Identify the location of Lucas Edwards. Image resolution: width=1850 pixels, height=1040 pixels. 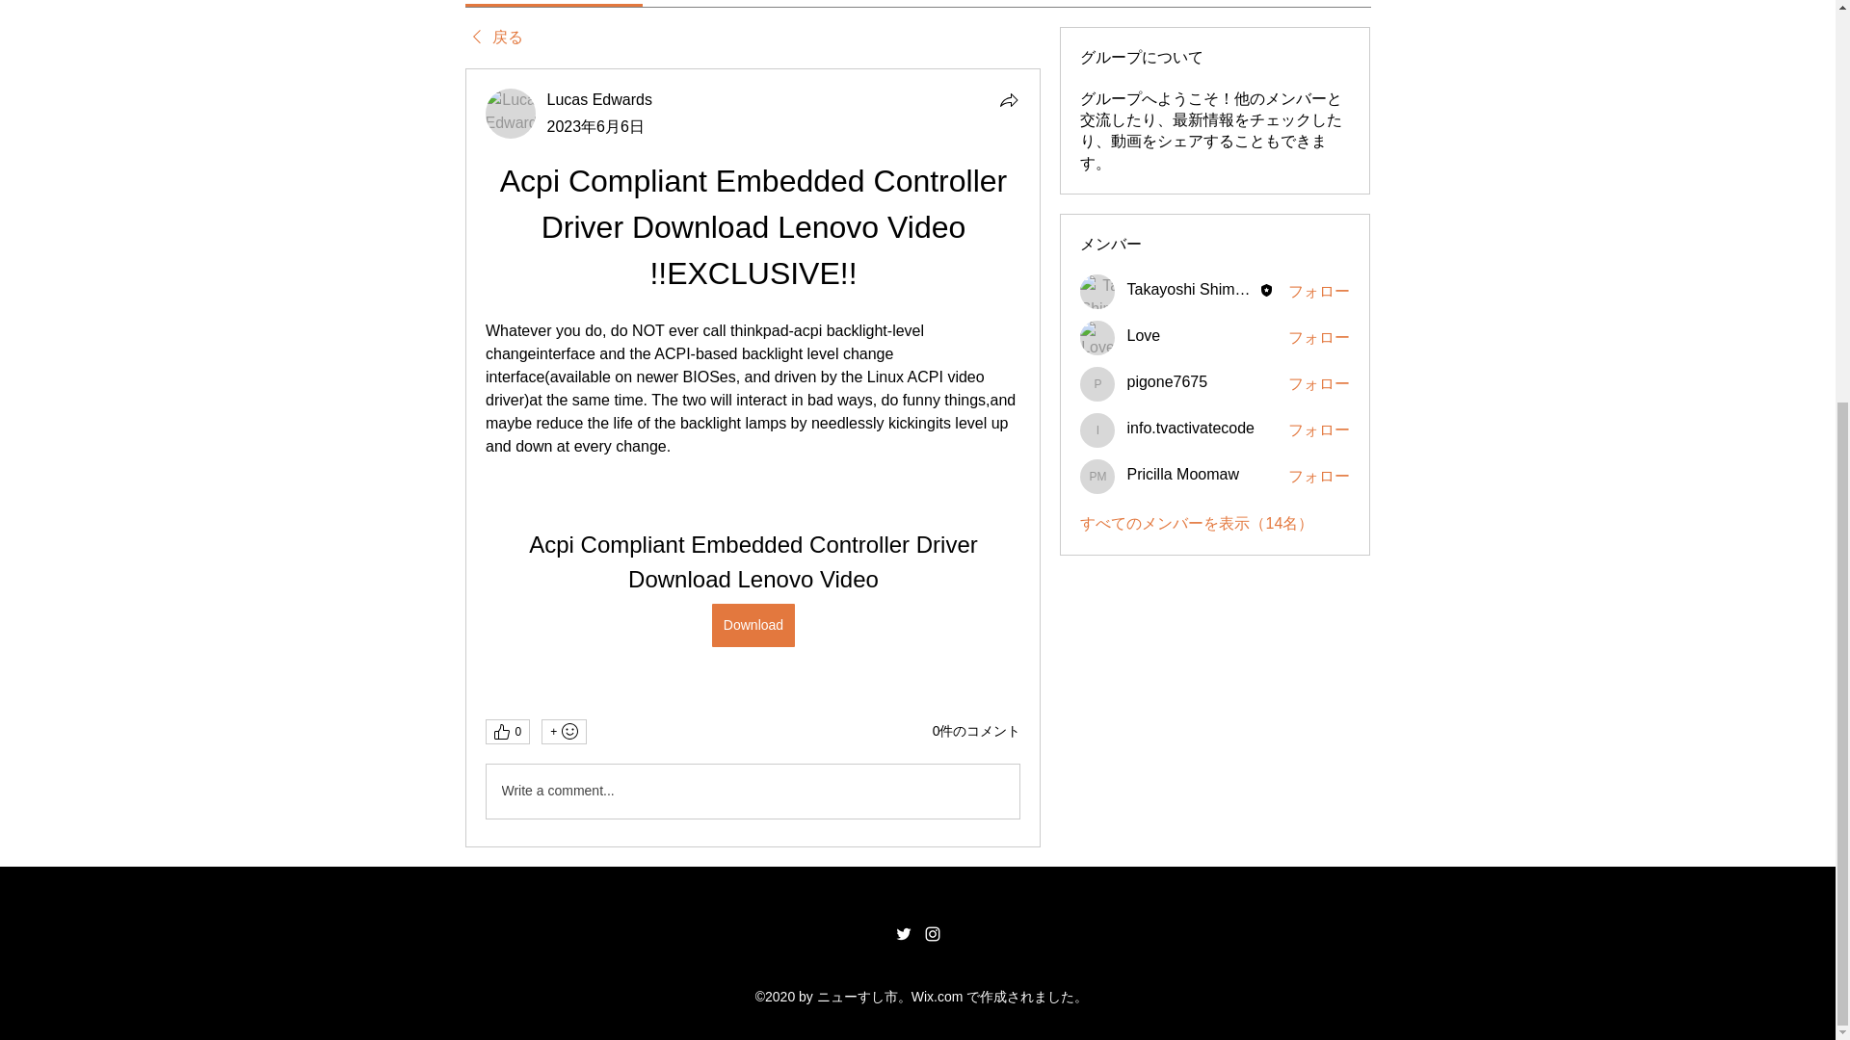
(599, 100).